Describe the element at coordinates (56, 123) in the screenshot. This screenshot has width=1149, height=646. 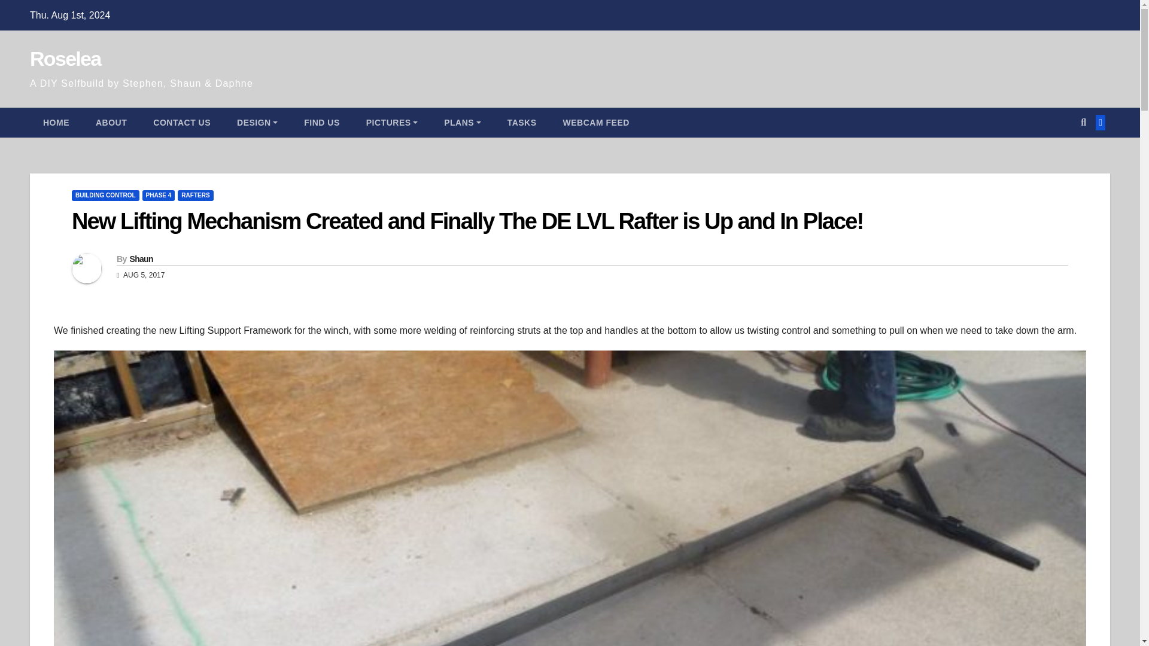
I see `HOME` at that location.